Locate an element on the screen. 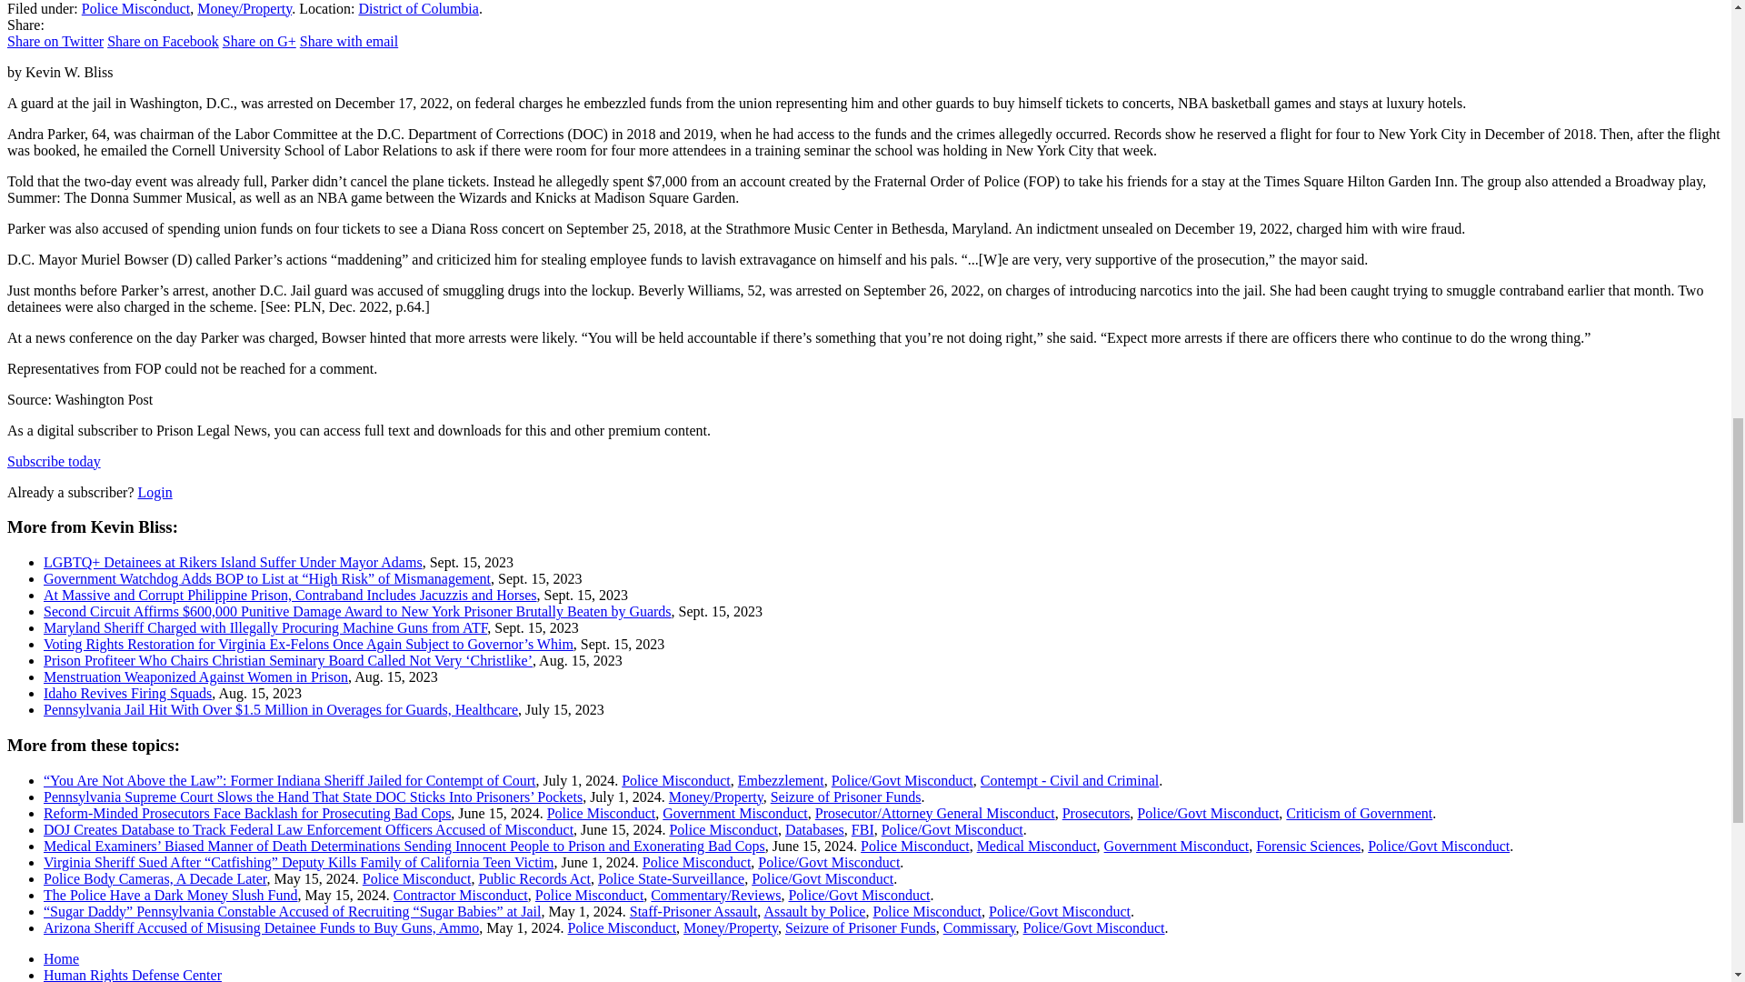 The image size is (1745, 982). Police Misconduct is located at coordinates (136, 9).